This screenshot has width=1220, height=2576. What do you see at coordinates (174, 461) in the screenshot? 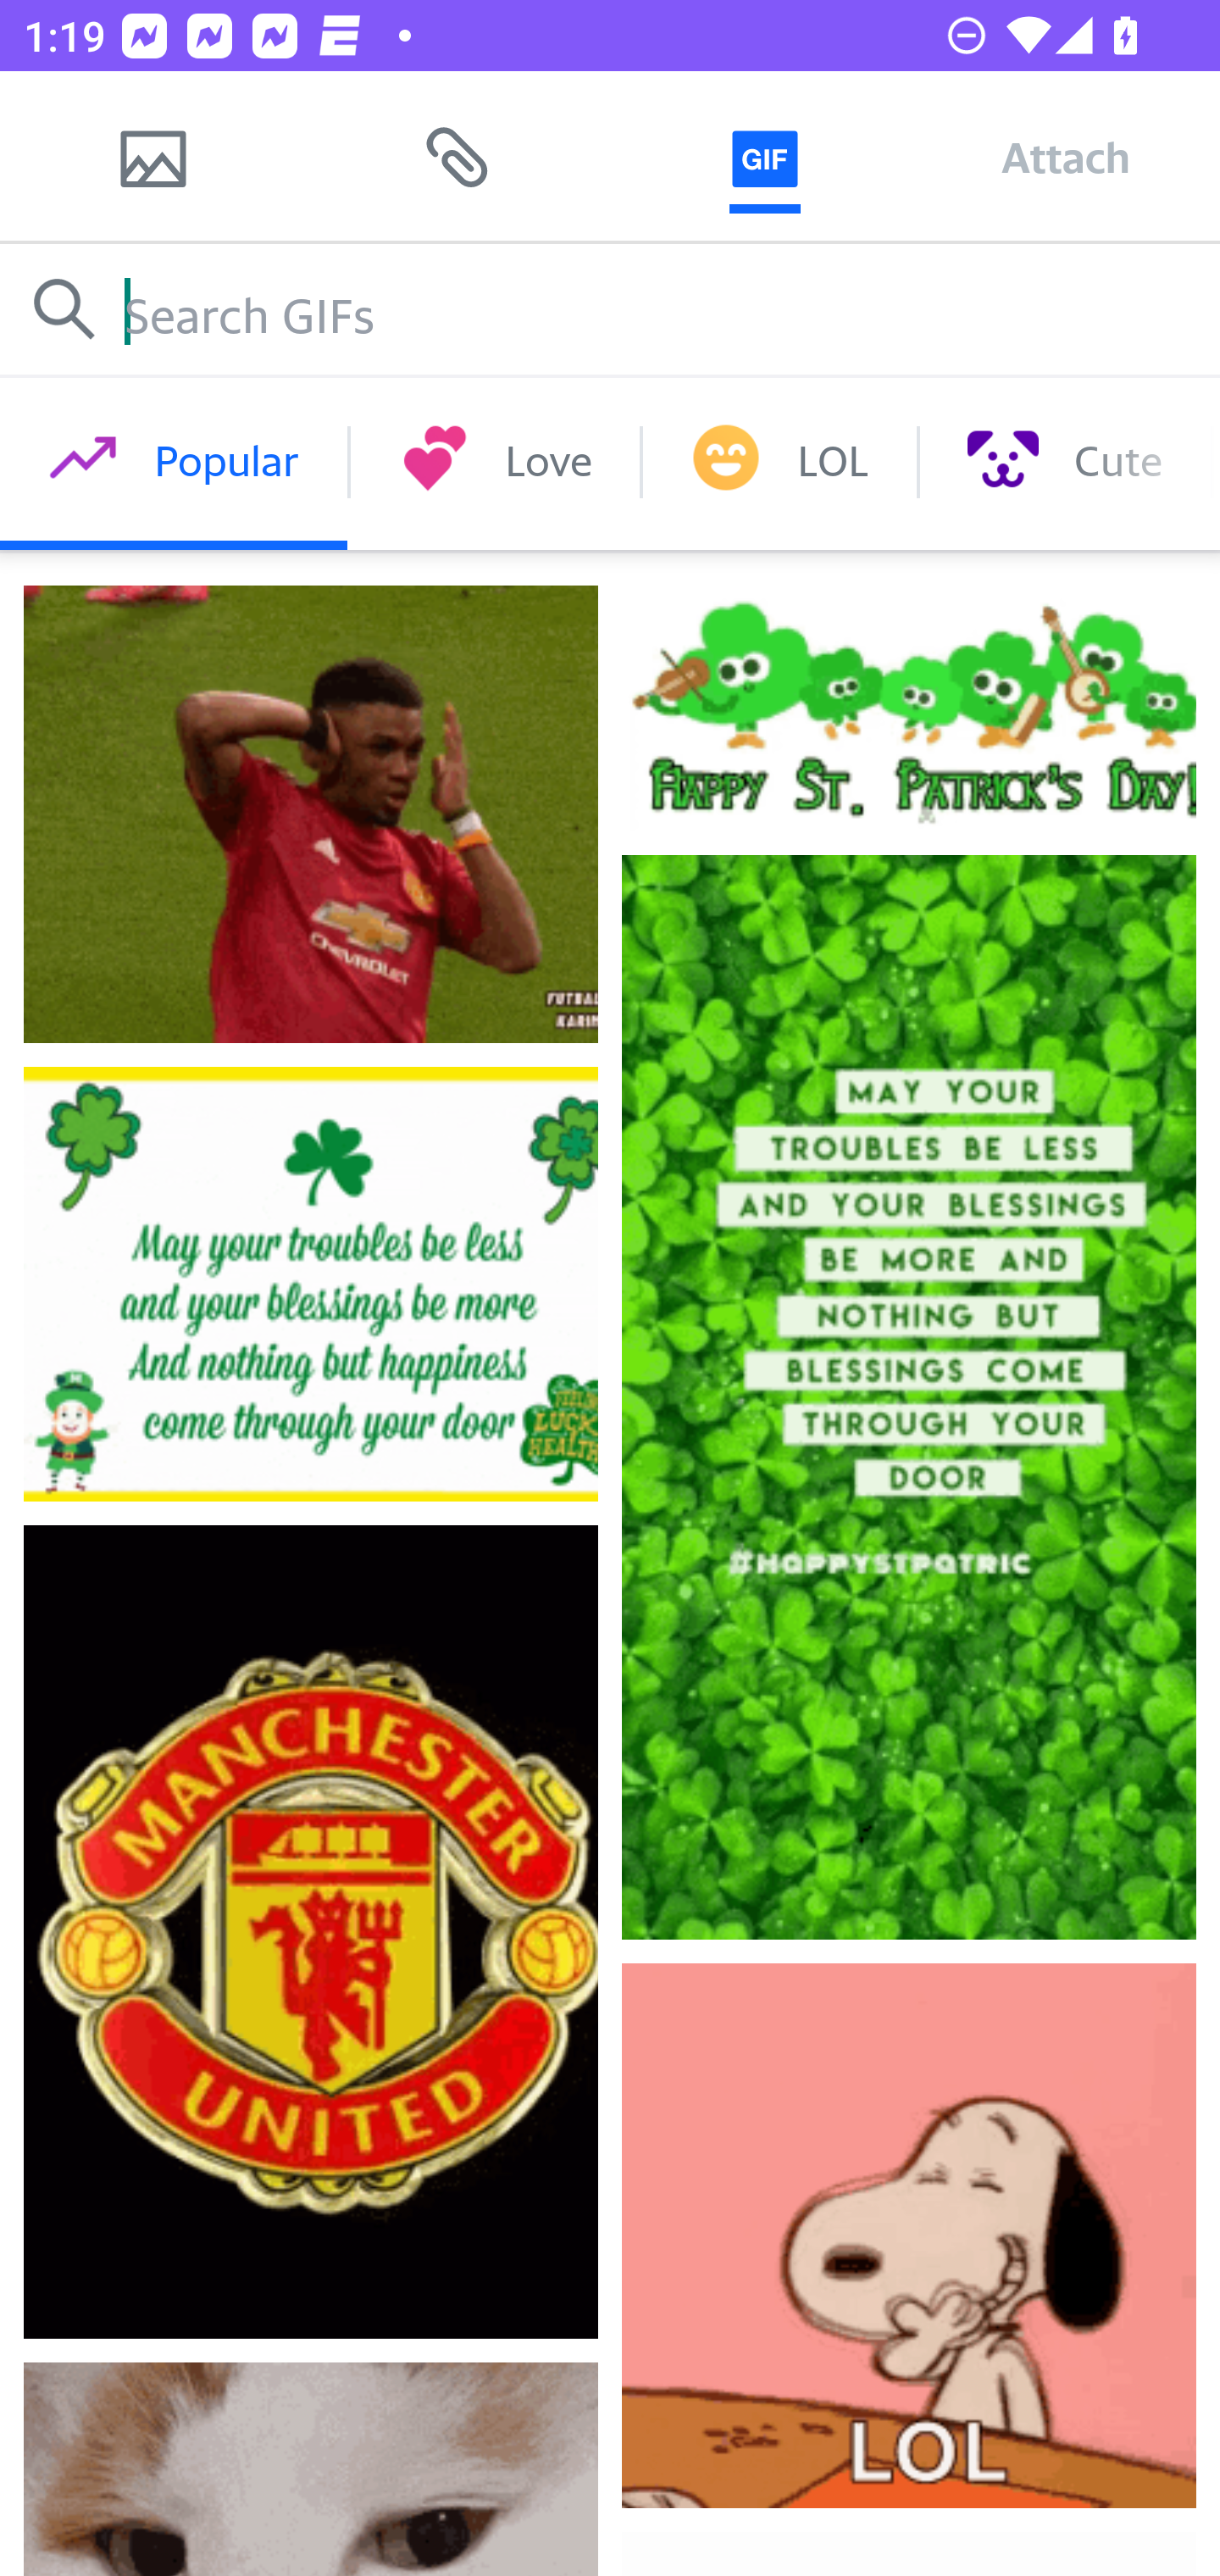
I see `Popular` at bounding box center [174, 461].